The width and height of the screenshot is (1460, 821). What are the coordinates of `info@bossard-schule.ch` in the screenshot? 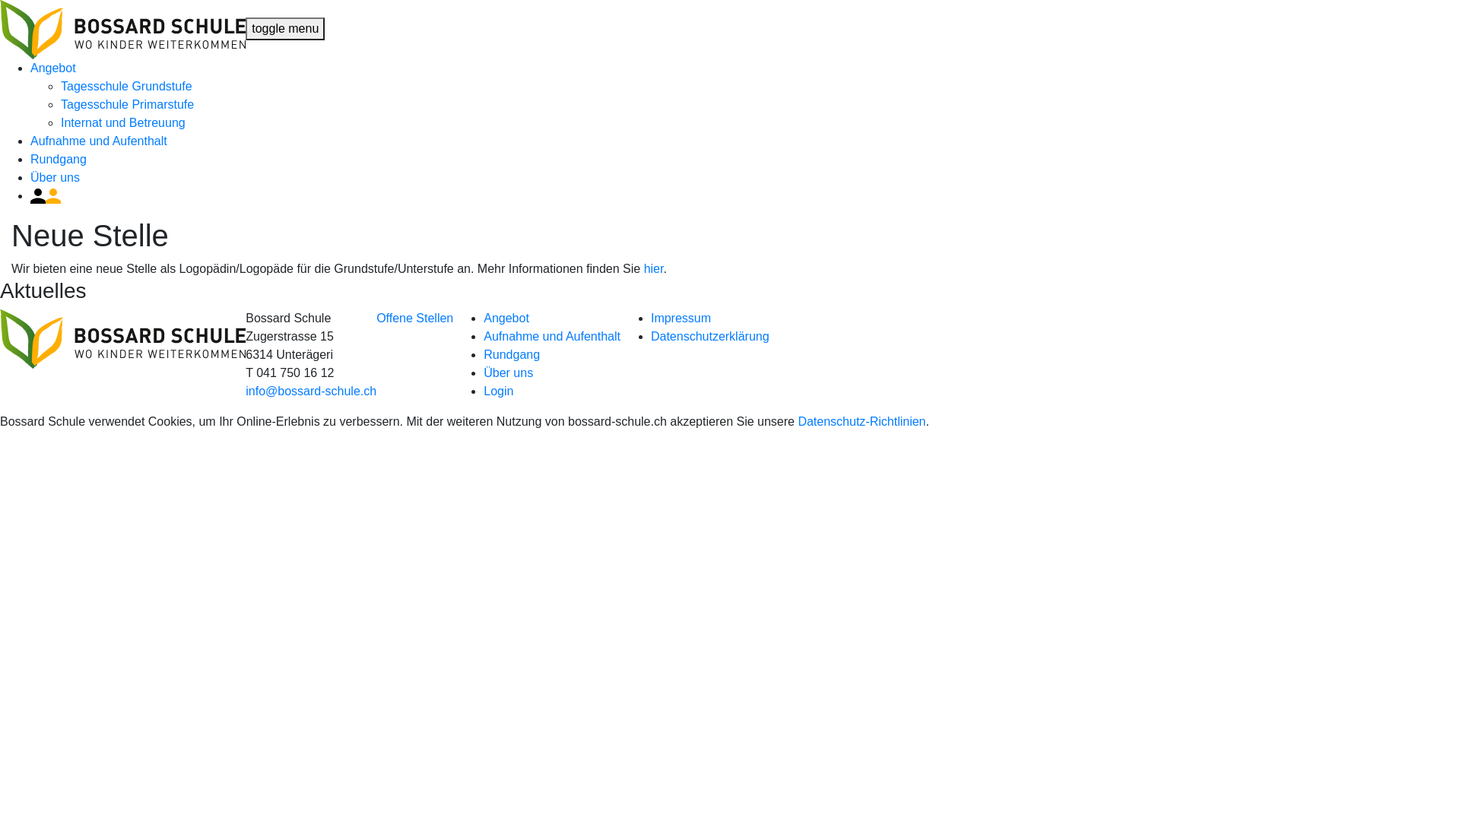 It's located at (311, 391).